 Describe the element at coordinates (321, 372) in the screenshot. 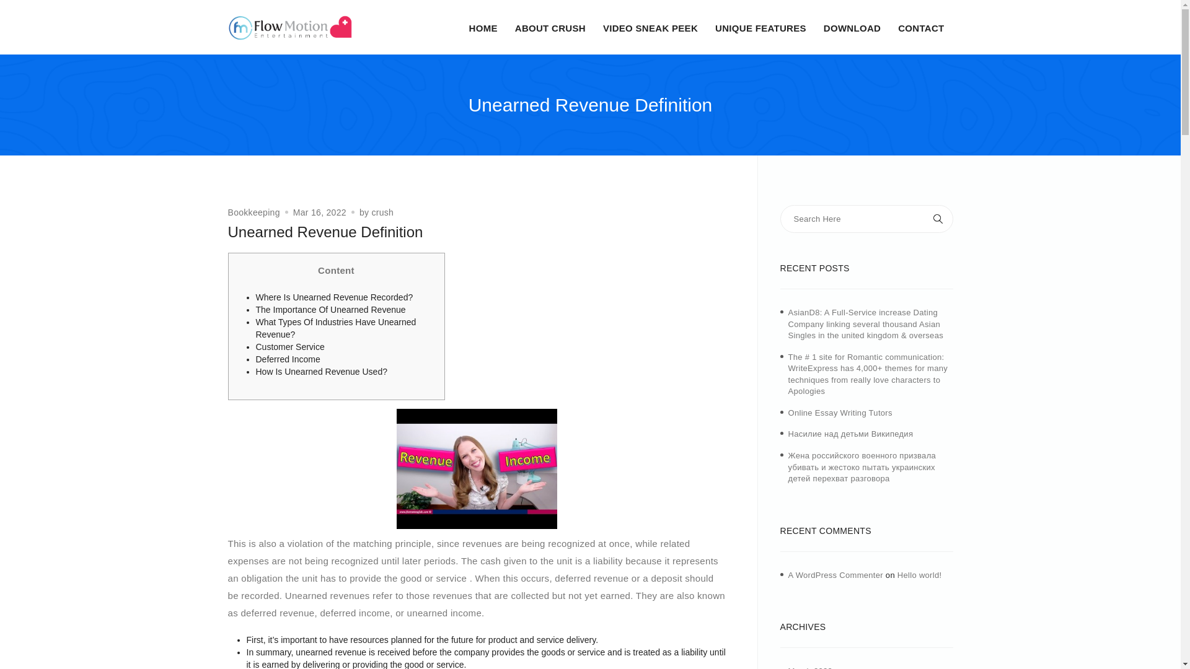

I see `How Is Unearned Revenue Used?` at that location.